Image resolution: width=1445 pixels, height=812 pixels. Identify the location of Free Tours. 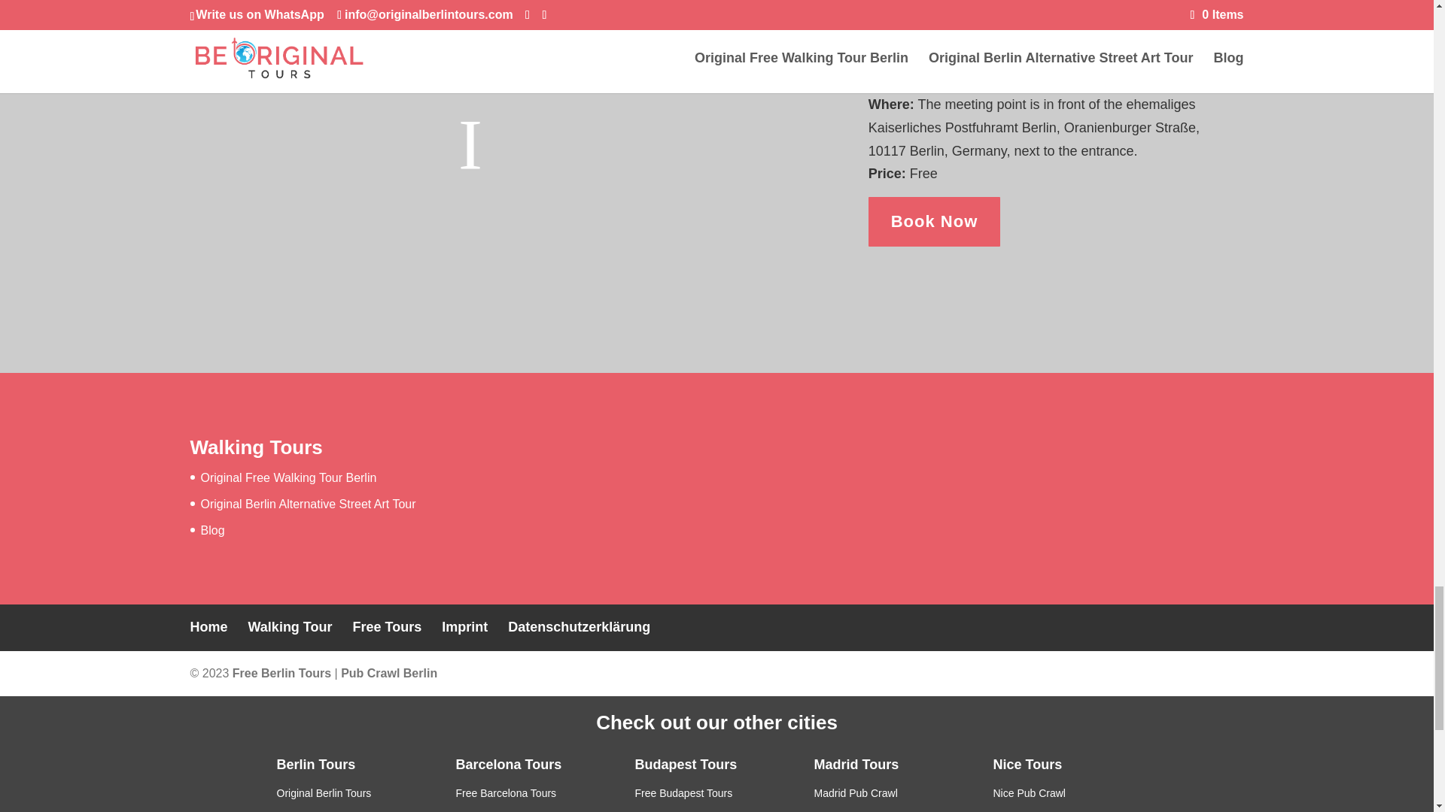
(387, 627).